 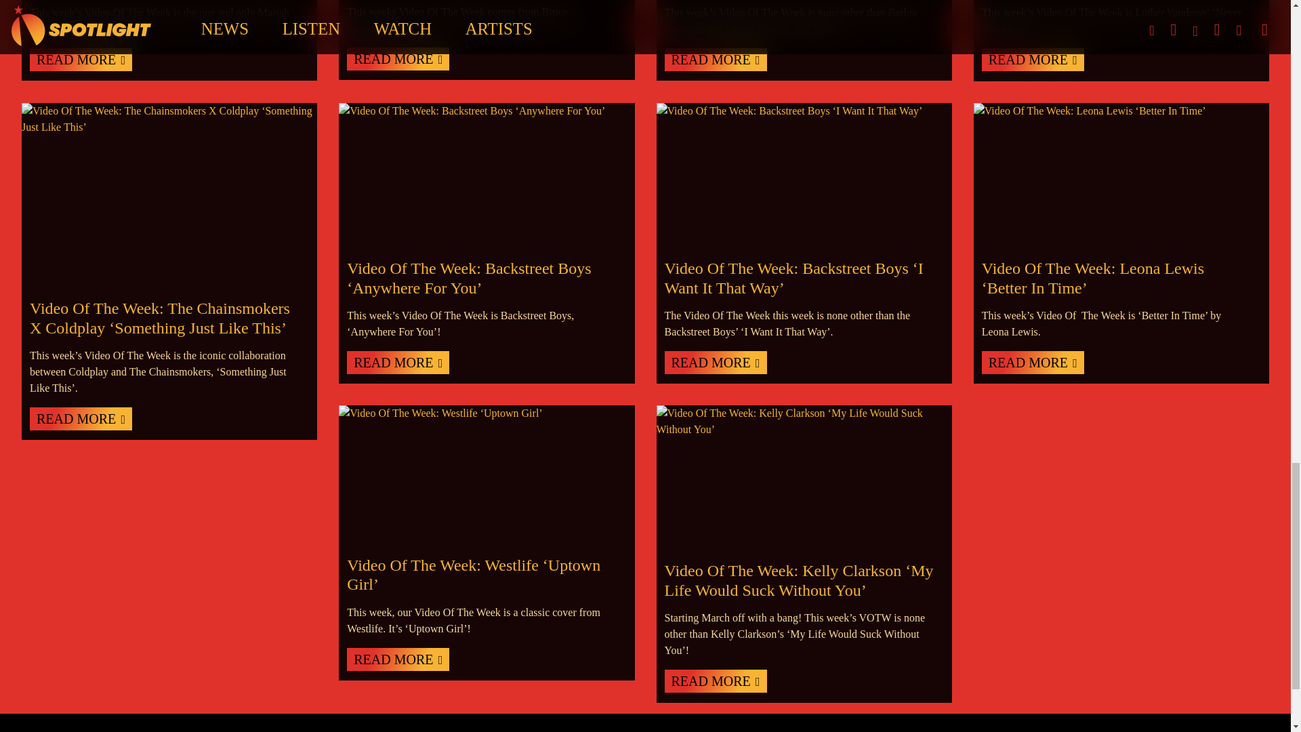 I want to click on READ MORE, so click(x=714, y=60).